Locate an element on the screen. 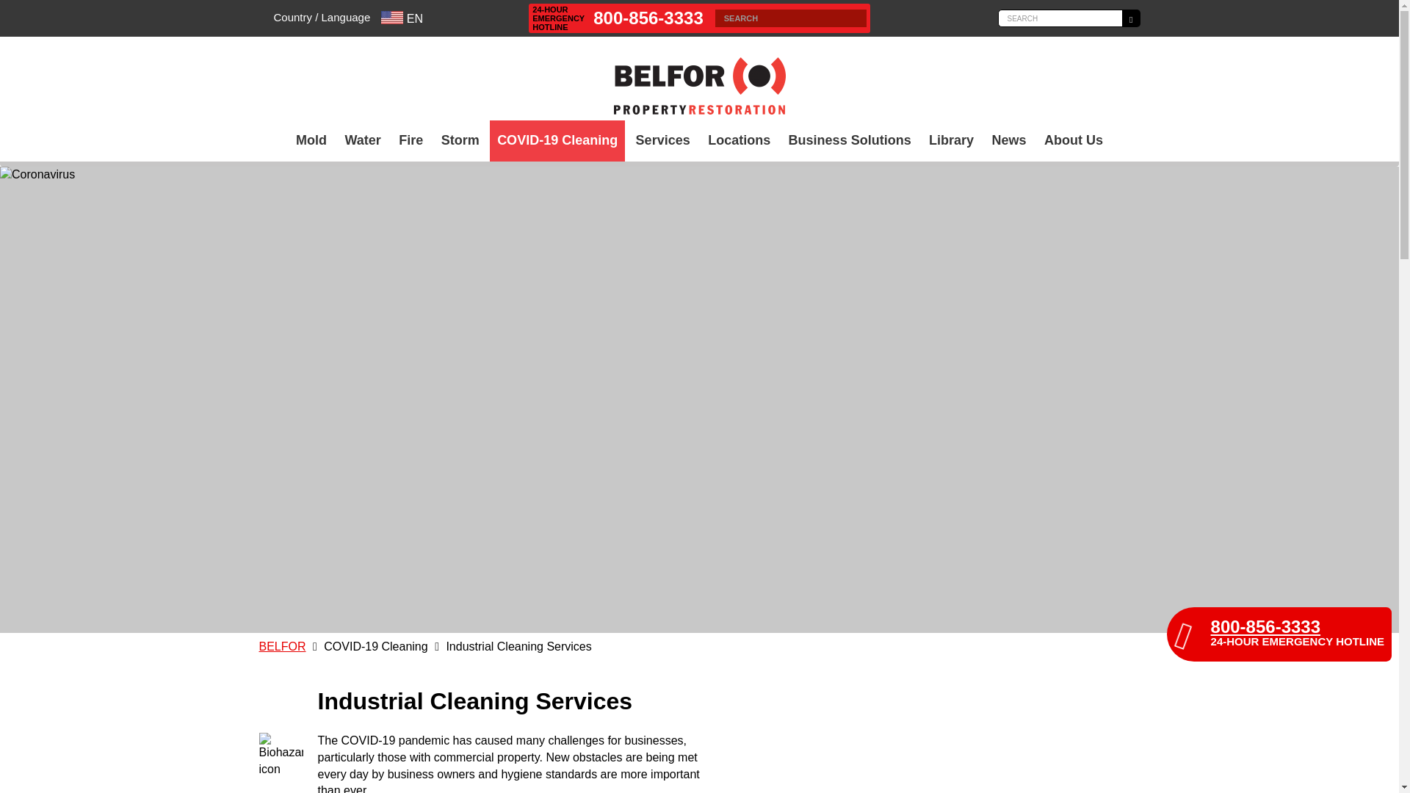  Search is located at coordinates (1131, 18).